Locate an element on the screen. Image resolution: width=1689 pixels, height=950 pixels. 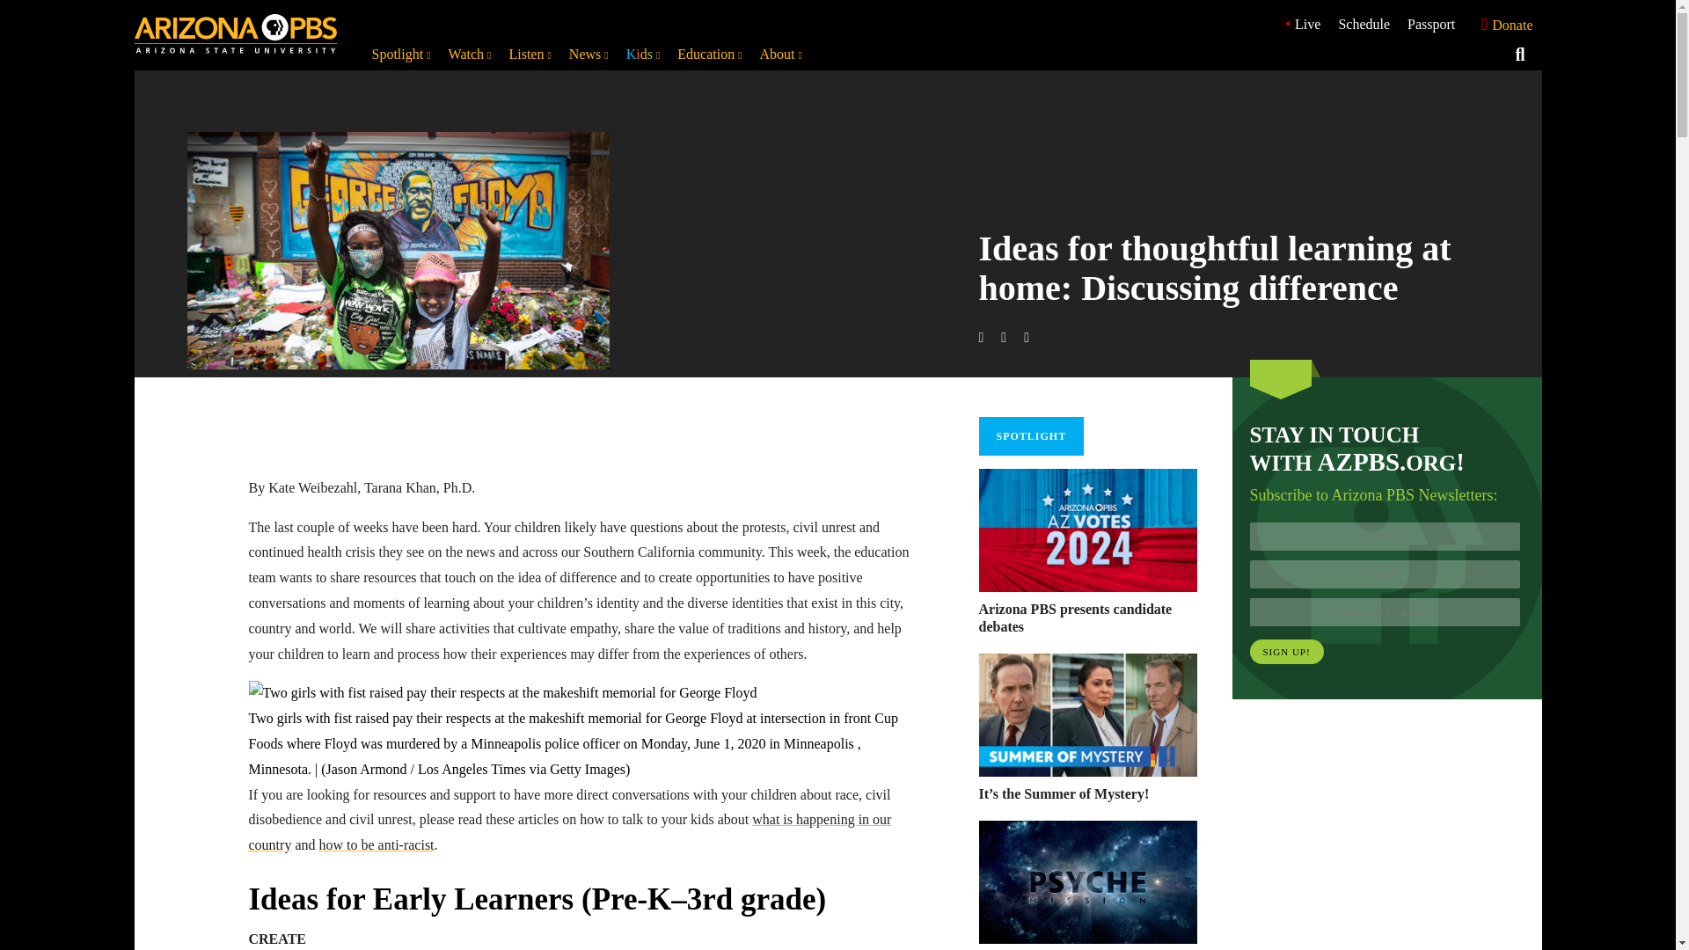
Donate is located at coordinates (1503, 25).